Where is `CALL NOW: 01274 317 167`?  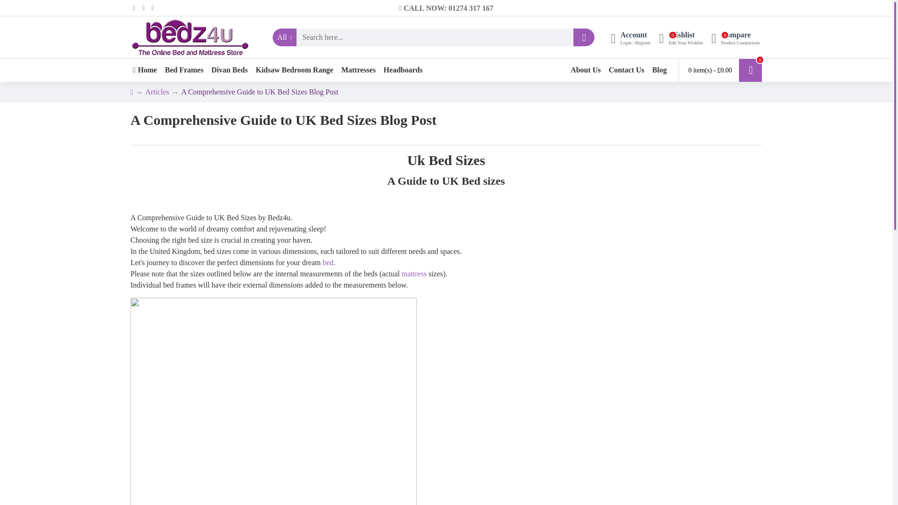 CALL NOW: 01274 317 167 is located at coordinates (735, 37).